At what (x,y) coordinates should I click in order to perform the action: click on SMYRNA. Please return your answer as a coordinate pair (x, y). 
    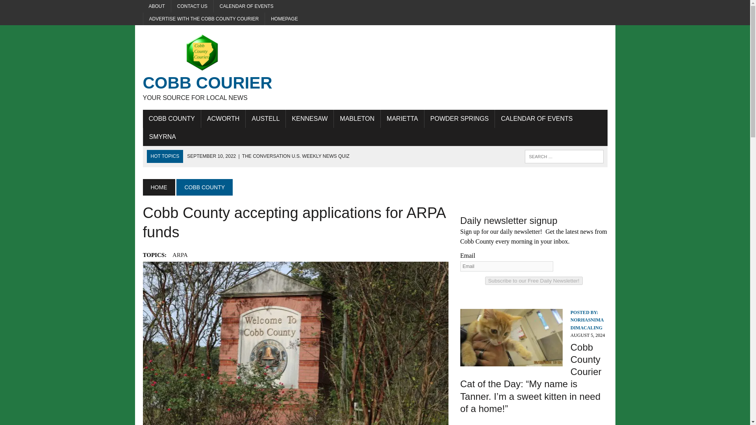
    Looking at the image, I should click on (163, 137).